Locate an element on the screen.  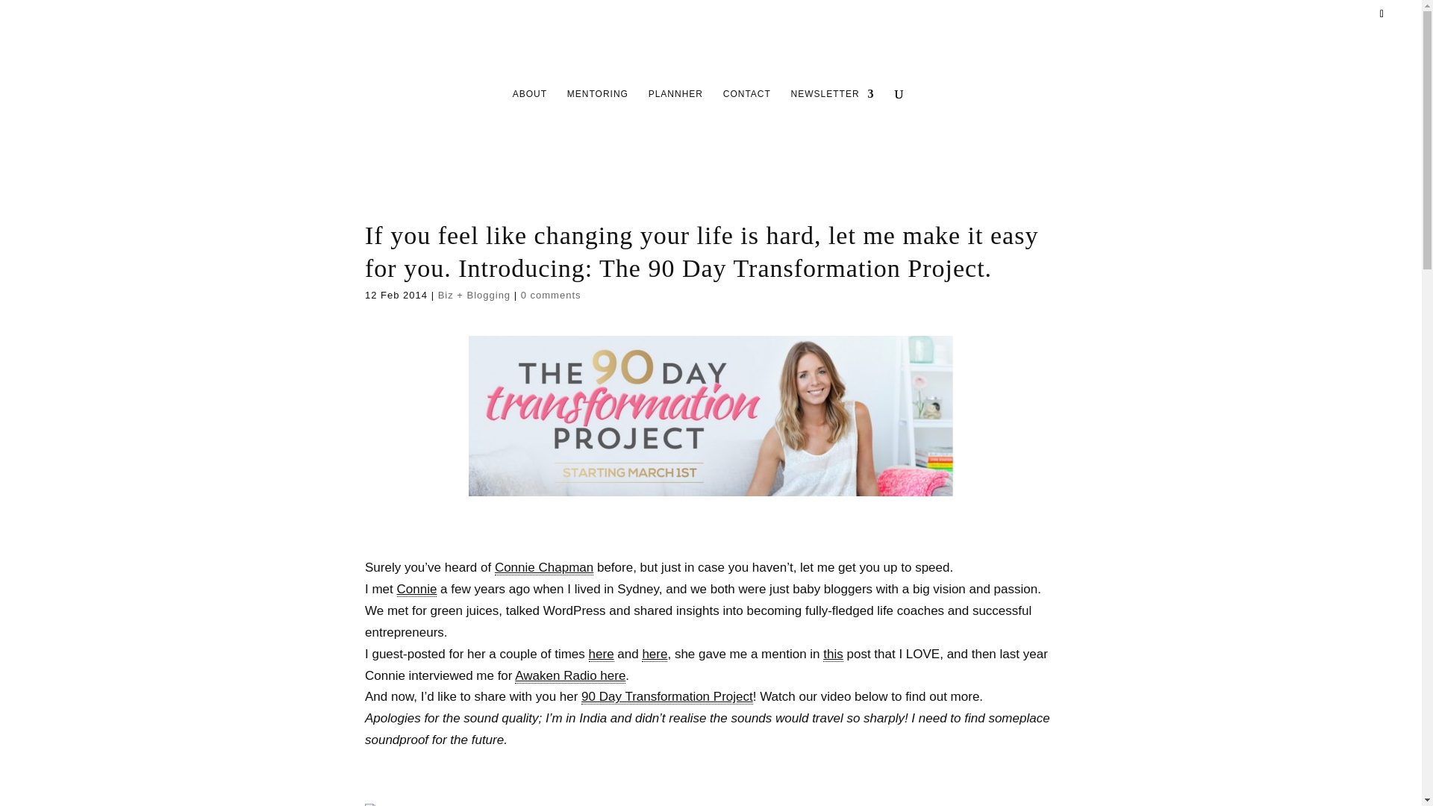
here is located at coordinates (602, 654).